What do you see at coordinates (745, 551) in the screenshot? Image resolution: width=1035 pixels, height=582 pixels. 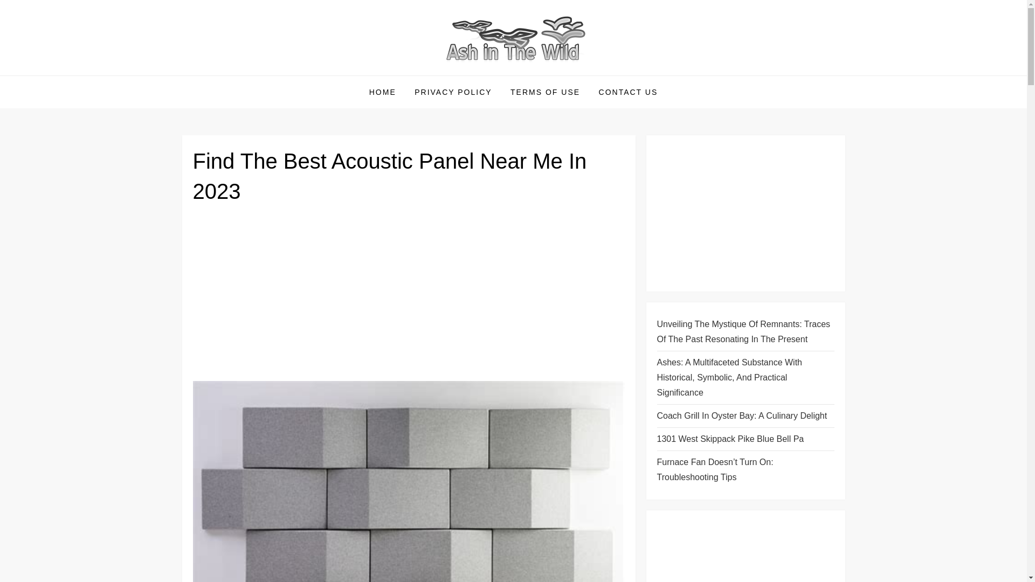 I see `Advertisement` at bounding box center [745, 551].